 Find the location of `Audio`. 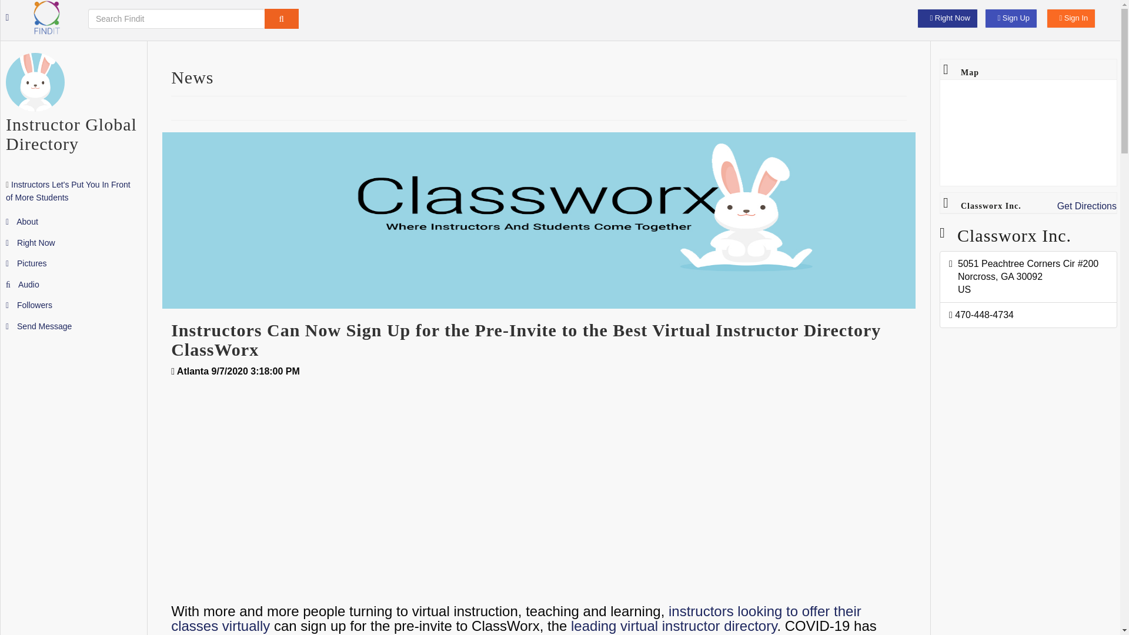

Audio is located at coordinates (22, 285).